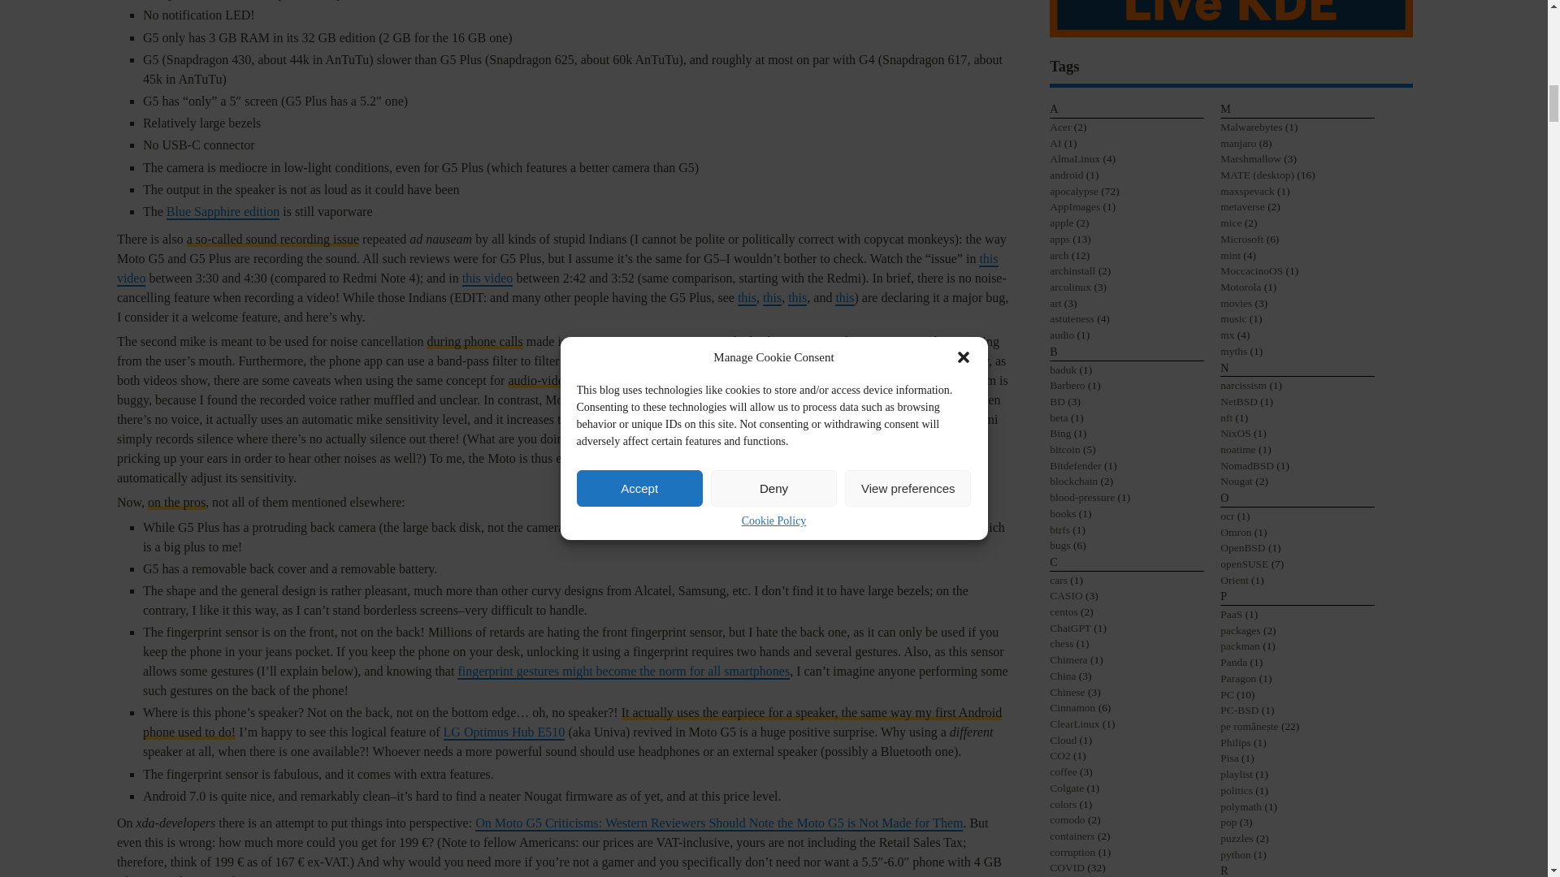 The width and height of the screenshot is (1560, 877). What do you see at coordinates (1056, 304) in the screenshot?
I see `art` at bounding box center [1056, 304].